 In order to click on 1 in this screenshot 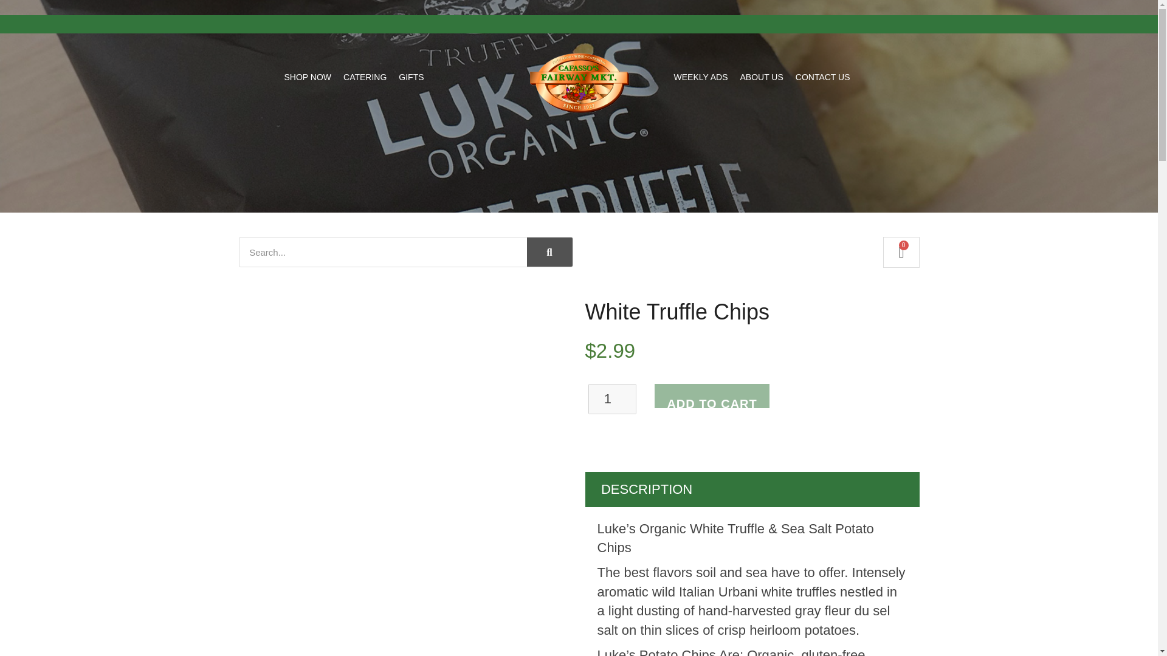, I will do `click(613, 398)`.